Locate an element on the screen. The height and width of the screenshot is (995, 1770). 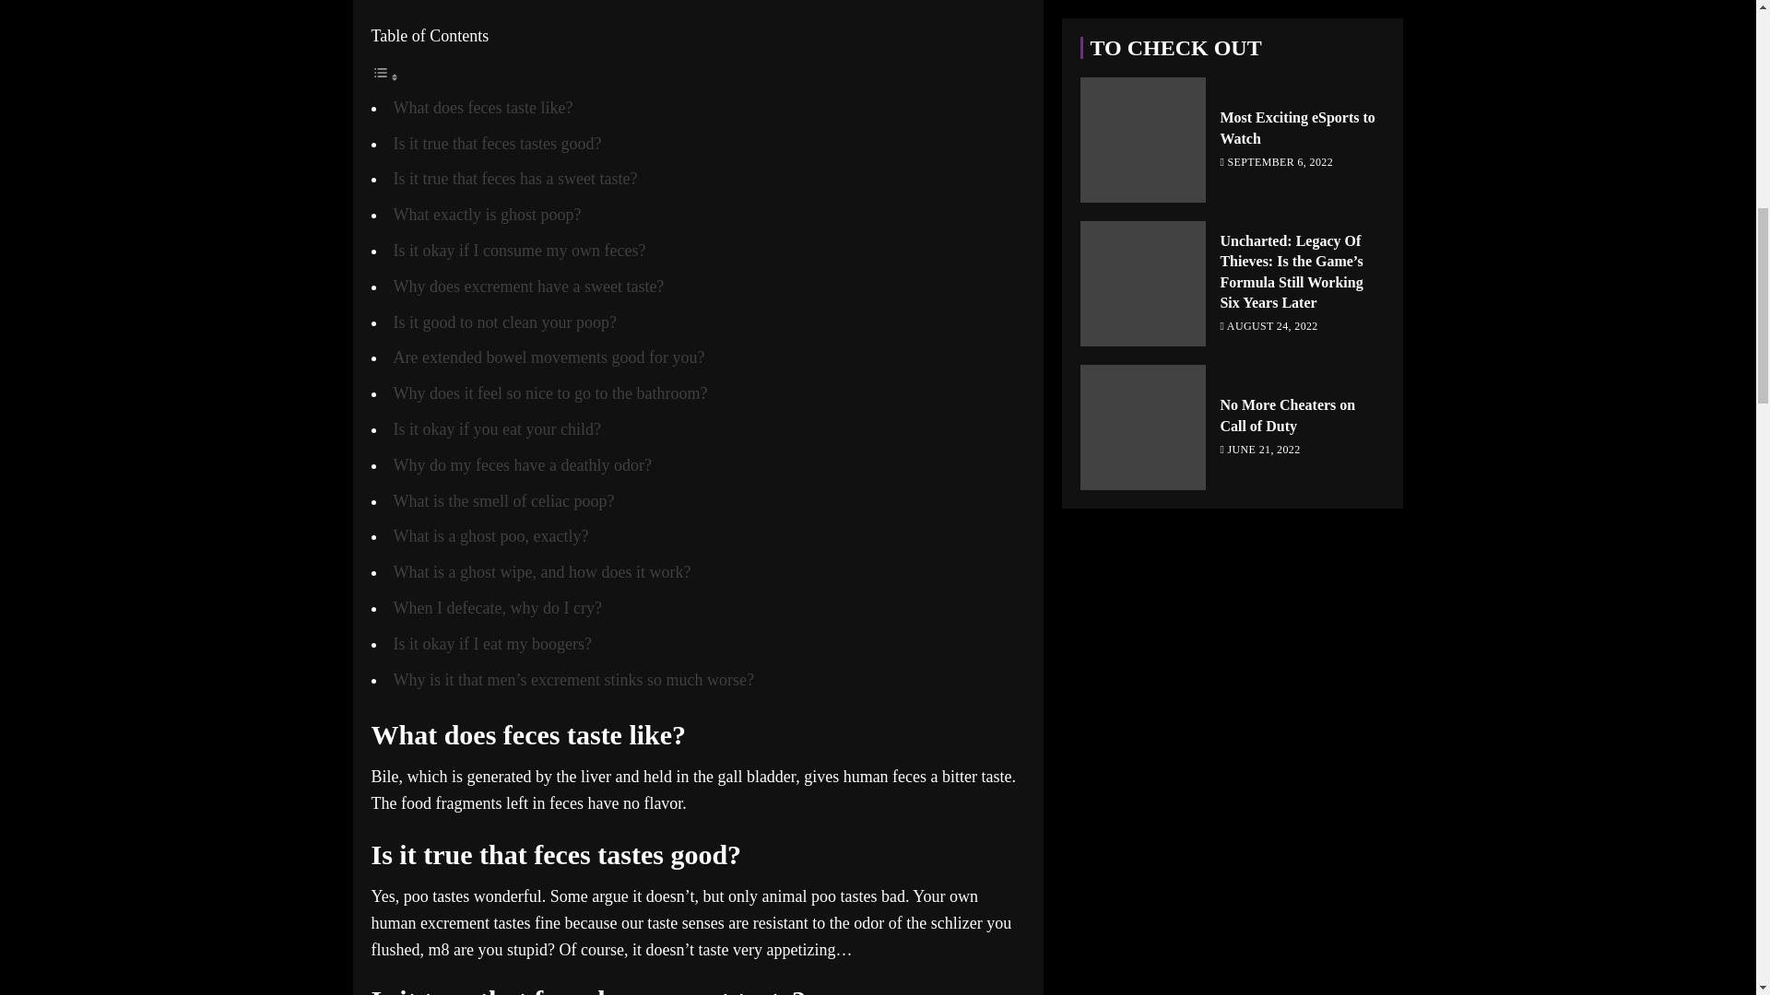
Is it true that feces tastes good? is located at coordinates (497, 144).